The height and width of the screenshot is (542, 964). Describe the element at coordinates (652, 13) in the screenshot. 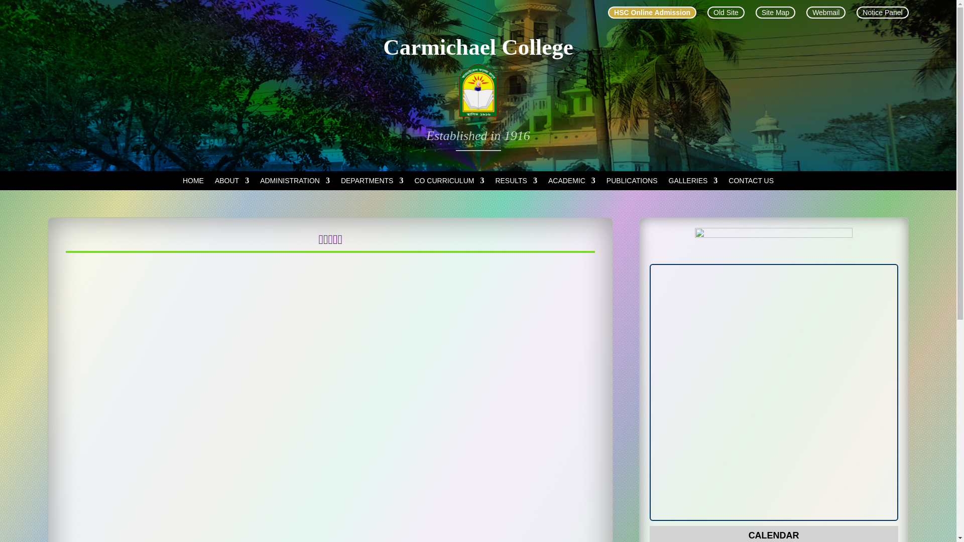

I see `HSC Online Admission` at that location.